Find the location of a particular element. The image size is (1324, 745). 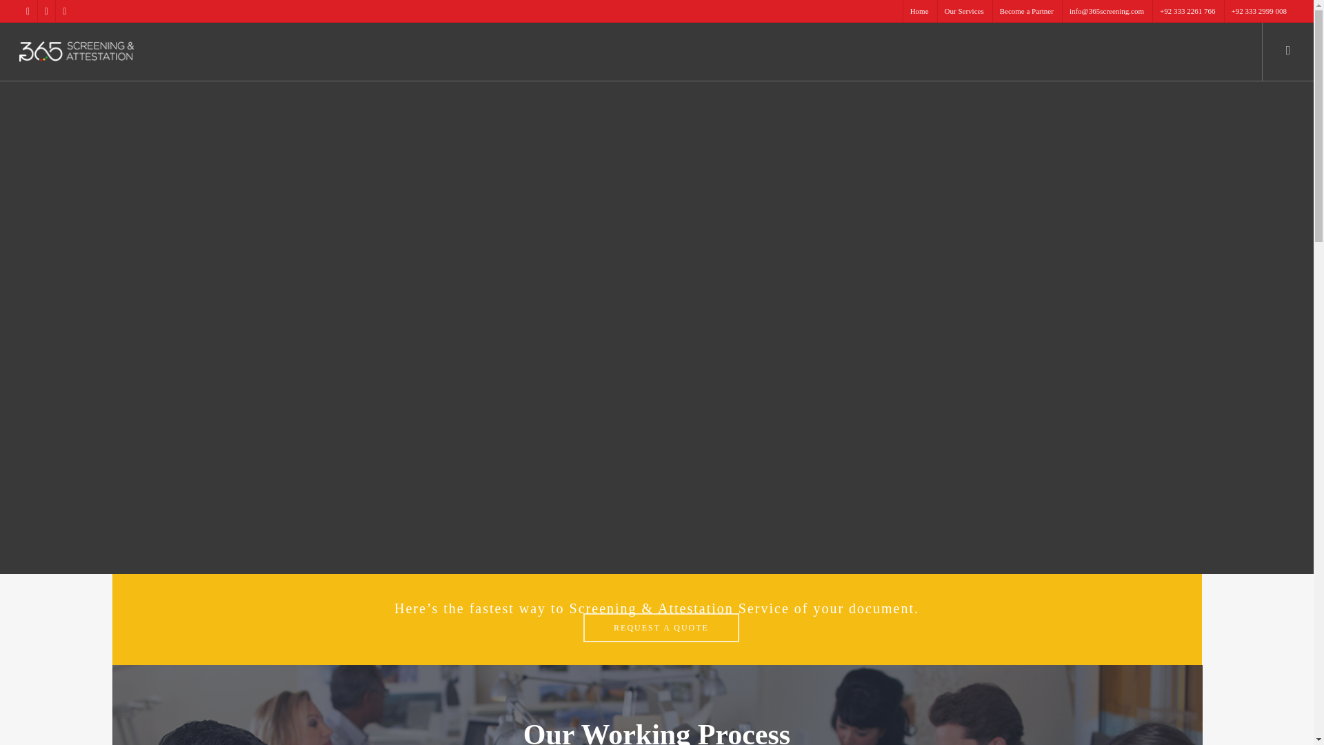

REQUEST A QUOTE is located at coordinates (661, 627).